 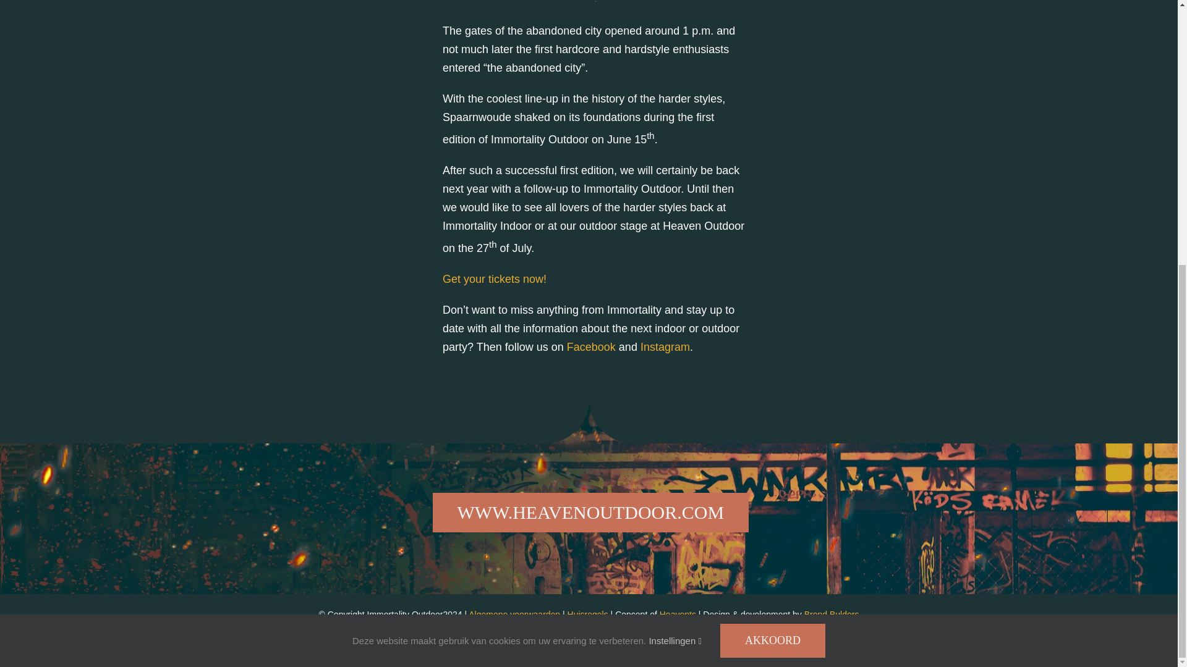 I want to click on Get your tickets now!, so click(x=495, y=279).